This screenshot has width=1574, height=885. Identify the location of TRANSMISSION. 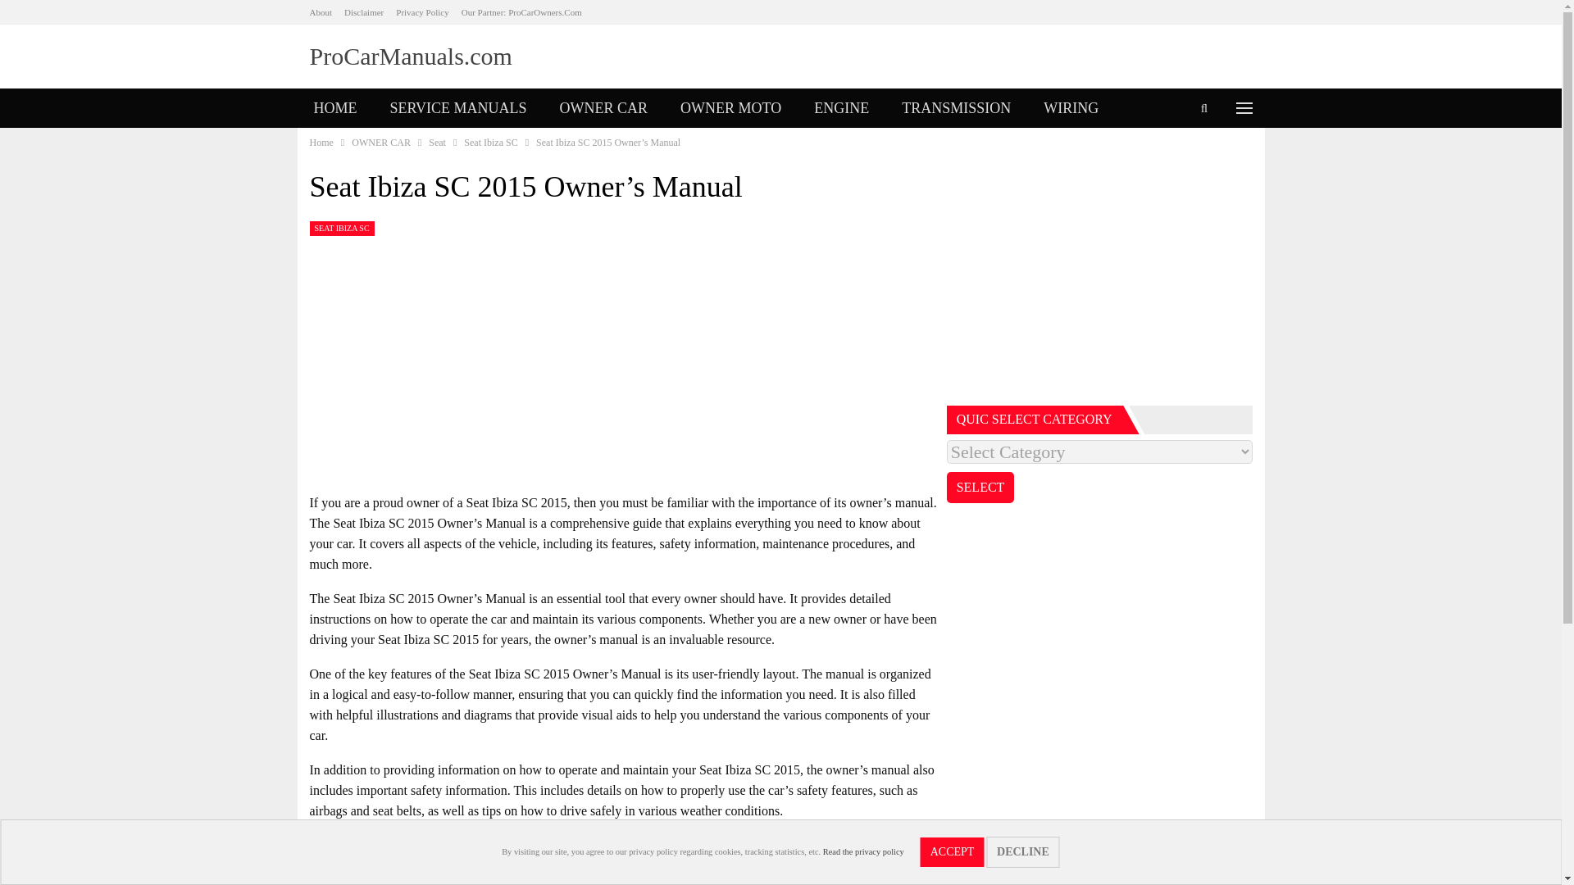
(956, 108).